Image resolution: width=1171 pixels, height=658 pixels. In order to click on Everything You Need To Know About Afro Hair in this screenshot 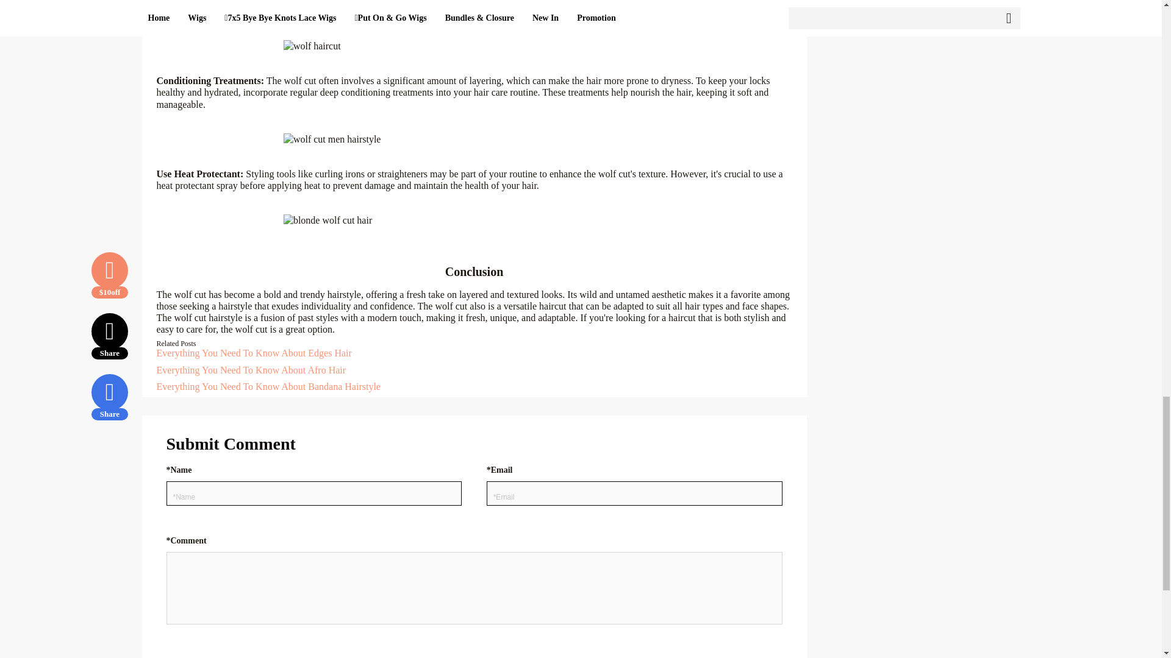, I will do `click(250, 369)`.